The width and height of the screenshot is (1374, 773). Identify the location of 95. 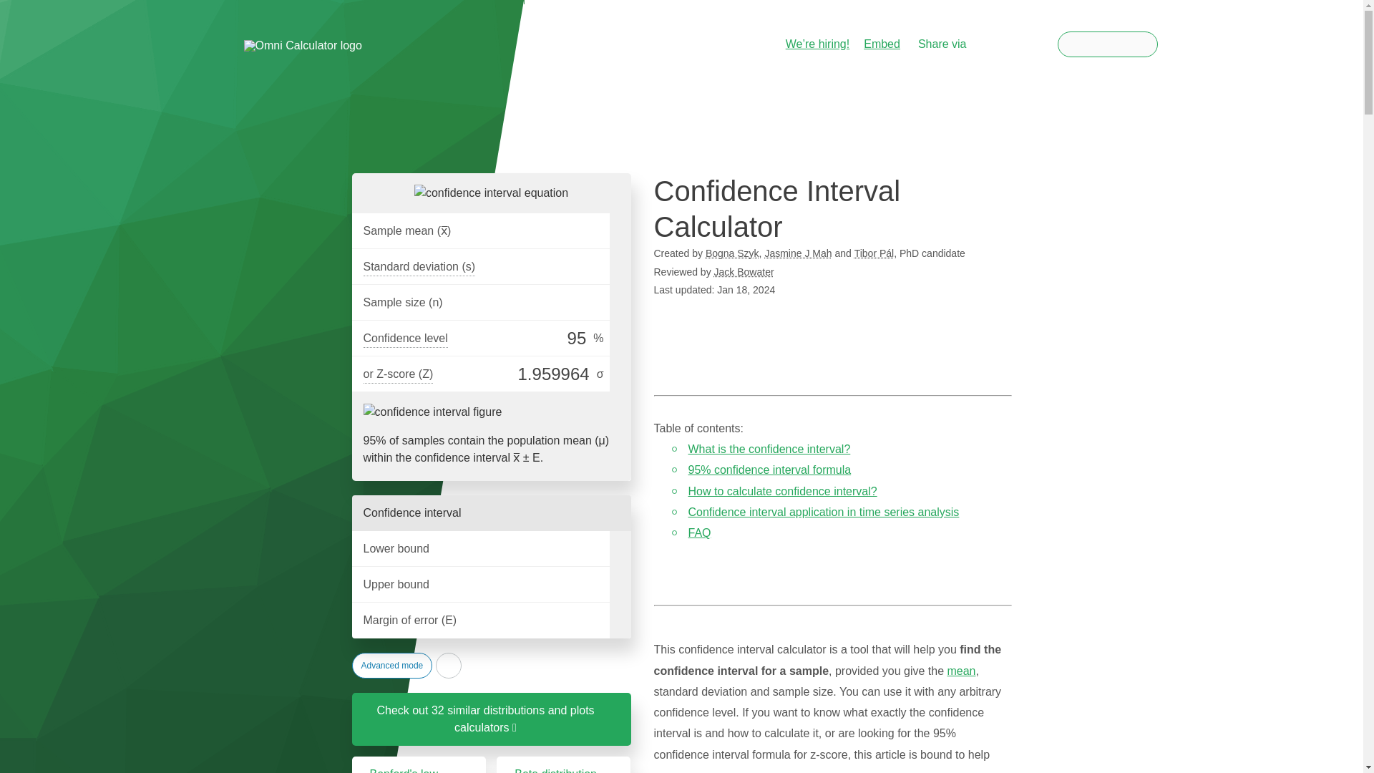
(521, 338).